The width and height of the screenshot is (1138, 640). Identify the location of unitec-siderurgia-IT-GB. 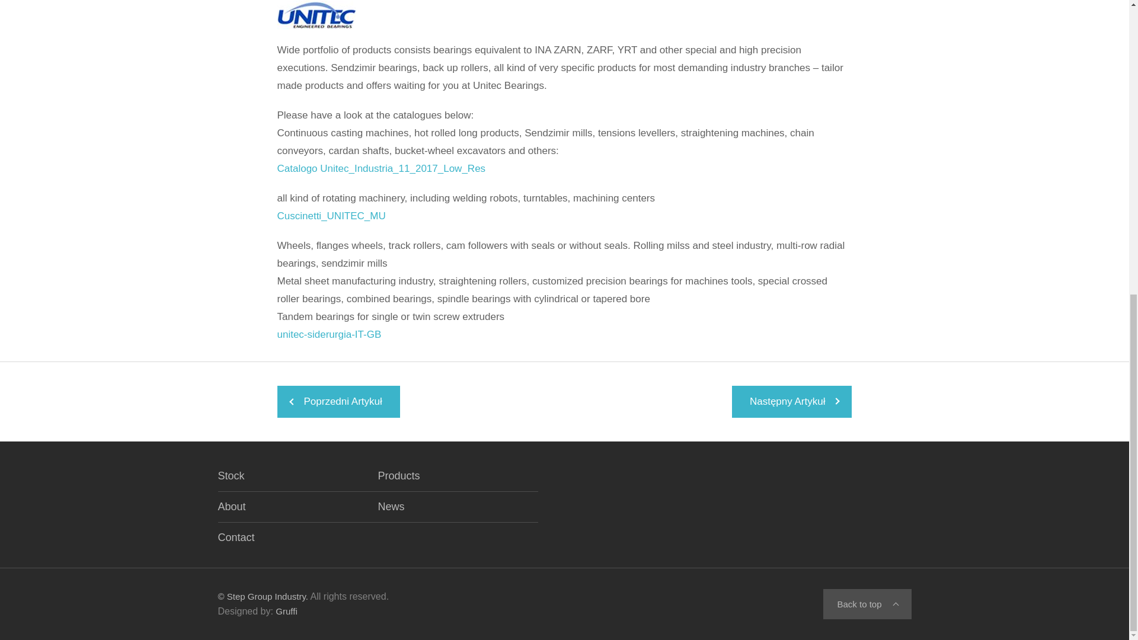
(330, 334).